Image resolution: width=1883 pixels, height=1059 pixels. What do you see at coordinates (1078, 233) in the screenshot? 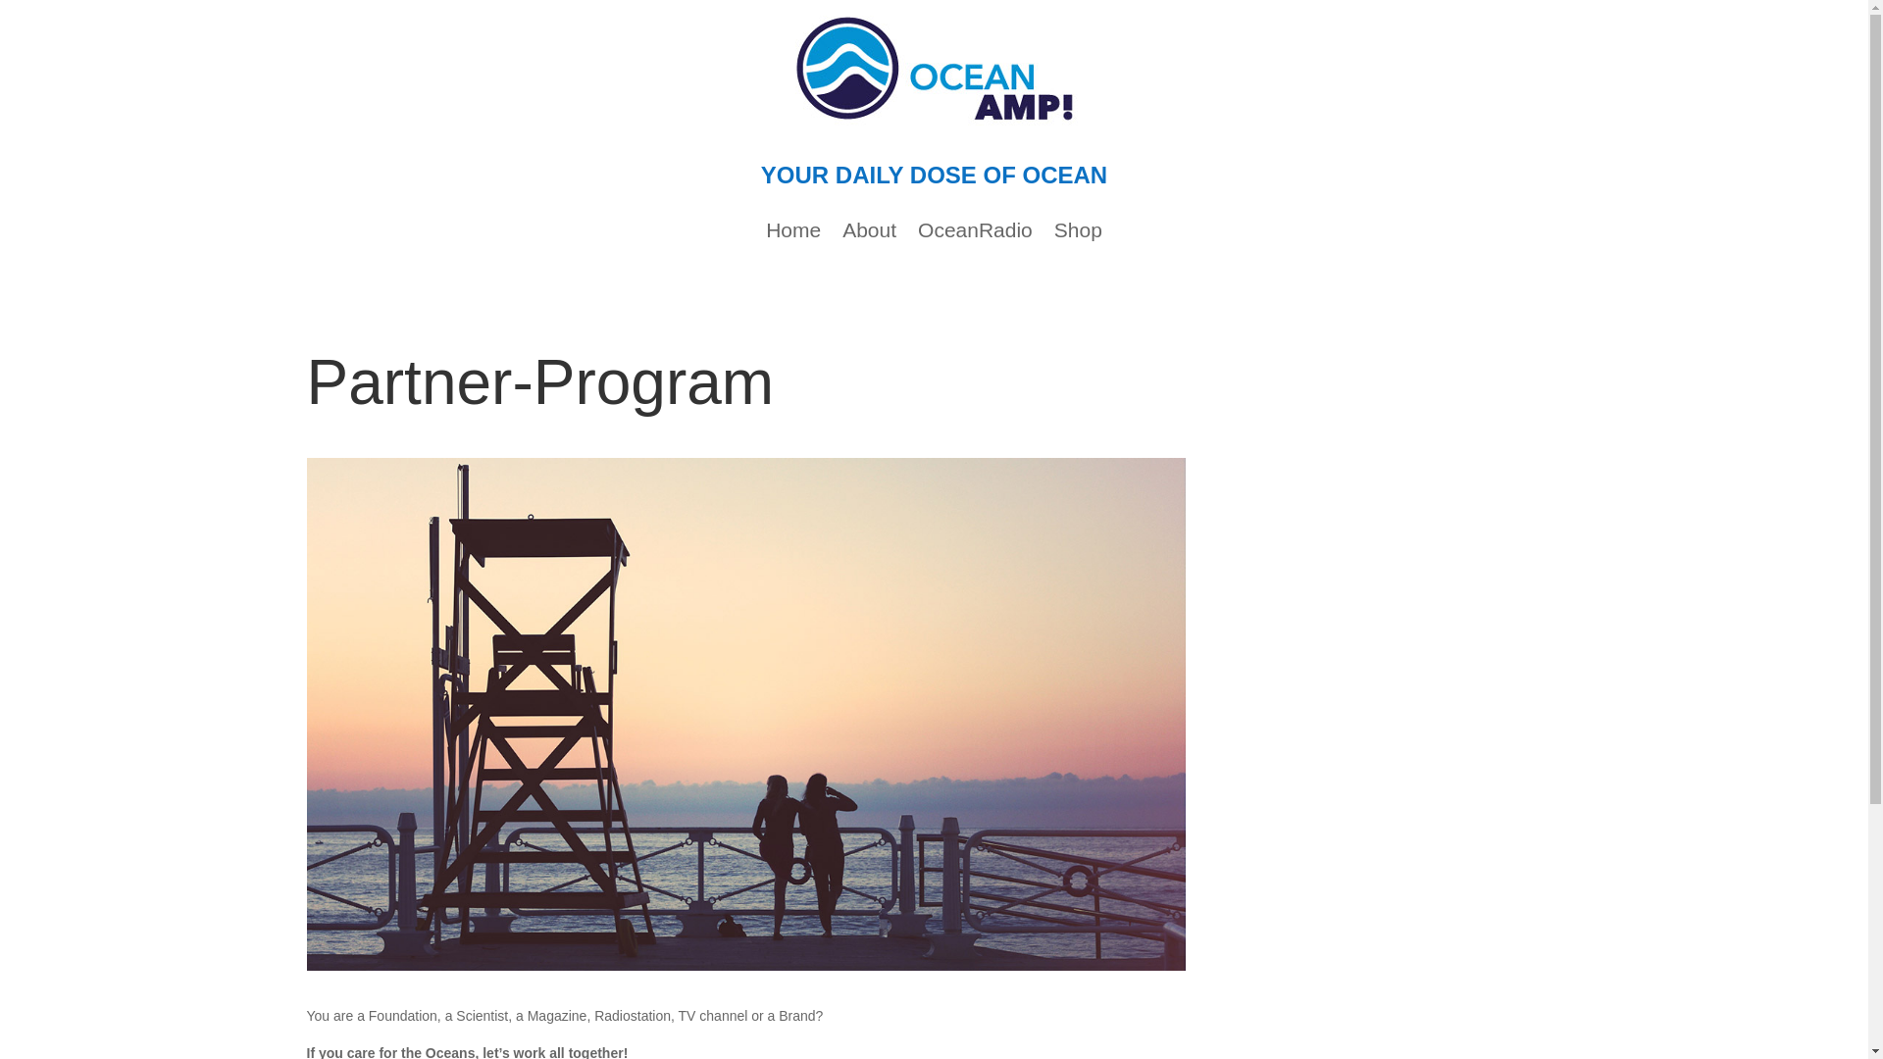
I see `Shop` at bounding box center [1078, 233].